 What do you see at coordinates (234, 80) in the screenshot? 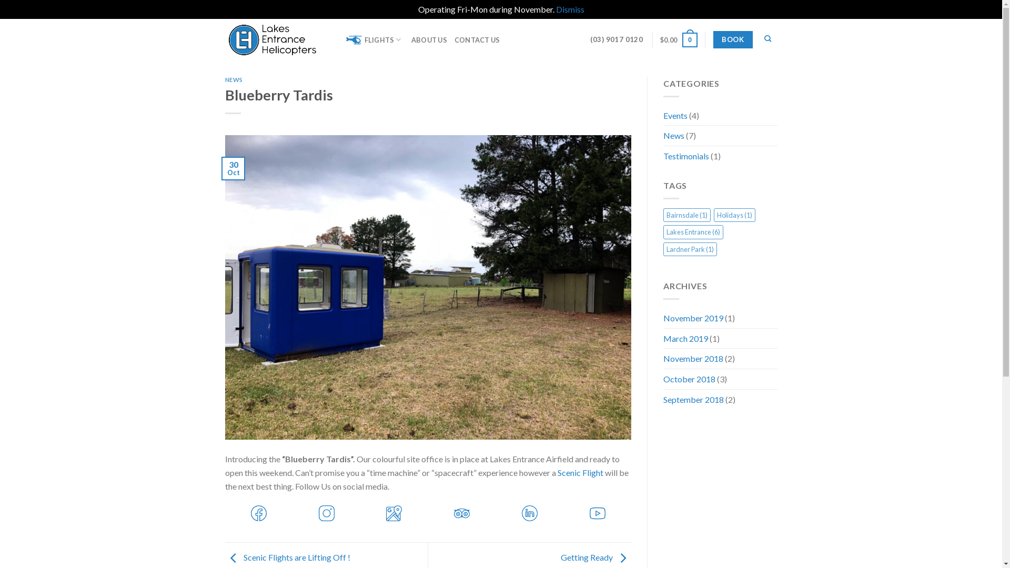
I see `NEWS` at bounding box center [234, 80].